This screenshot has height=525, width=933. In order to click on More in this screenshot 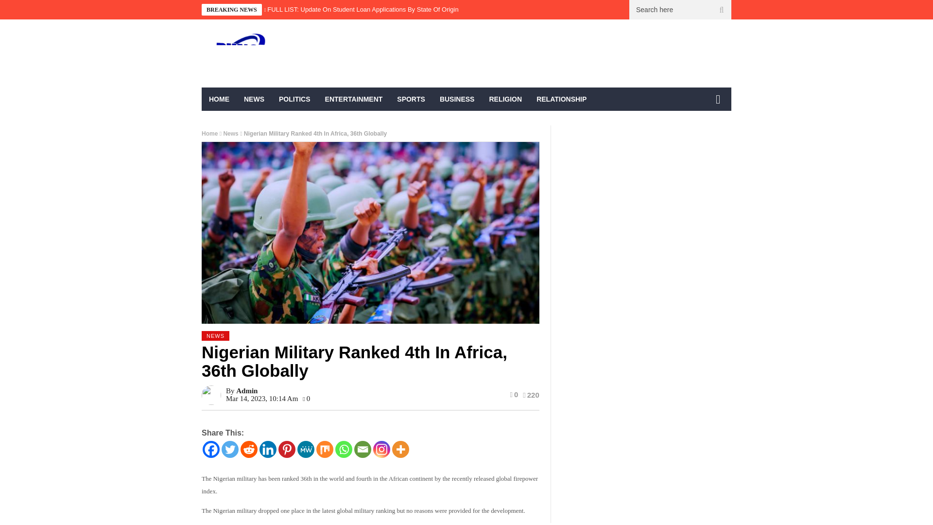, I will do `click(400, 449)`.